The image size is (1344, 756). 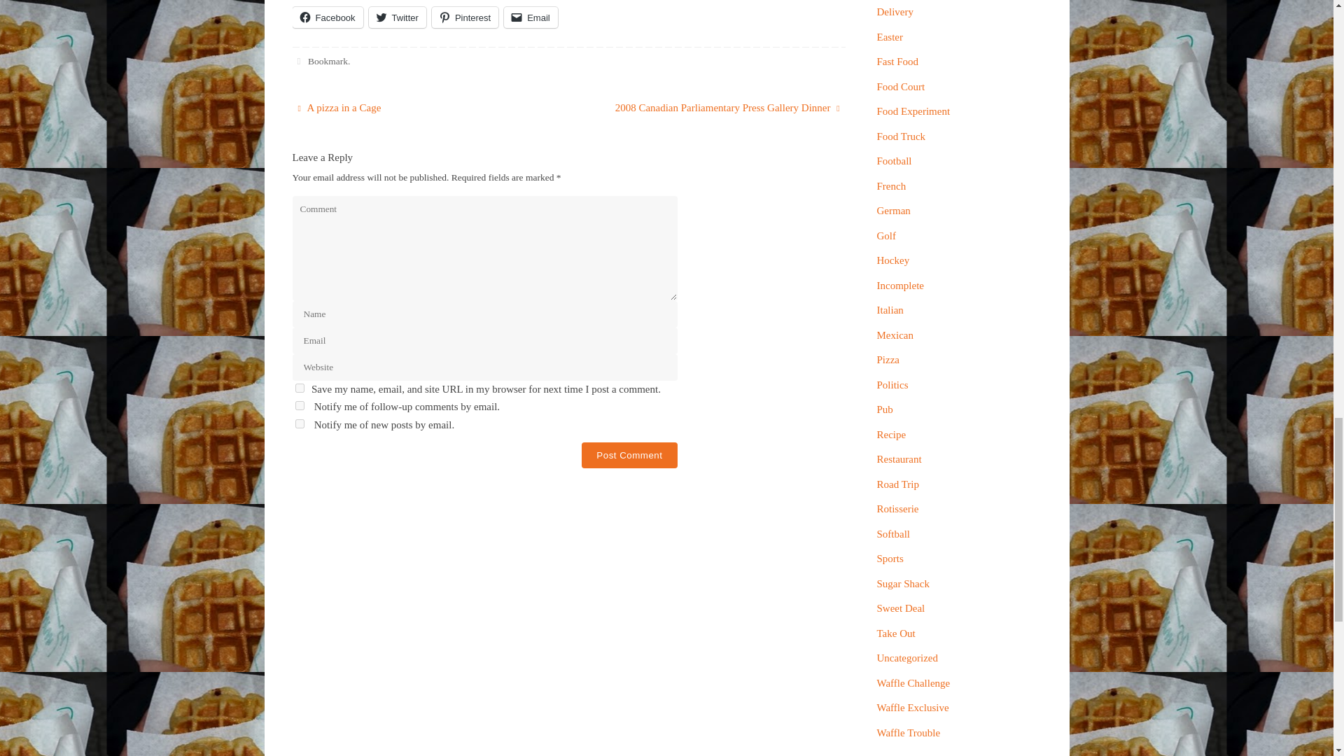 I want to click on Twitter, so click(x=397, y=17).